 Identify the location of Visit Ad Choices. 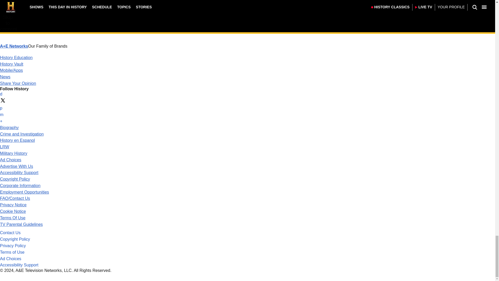
(11, 160).